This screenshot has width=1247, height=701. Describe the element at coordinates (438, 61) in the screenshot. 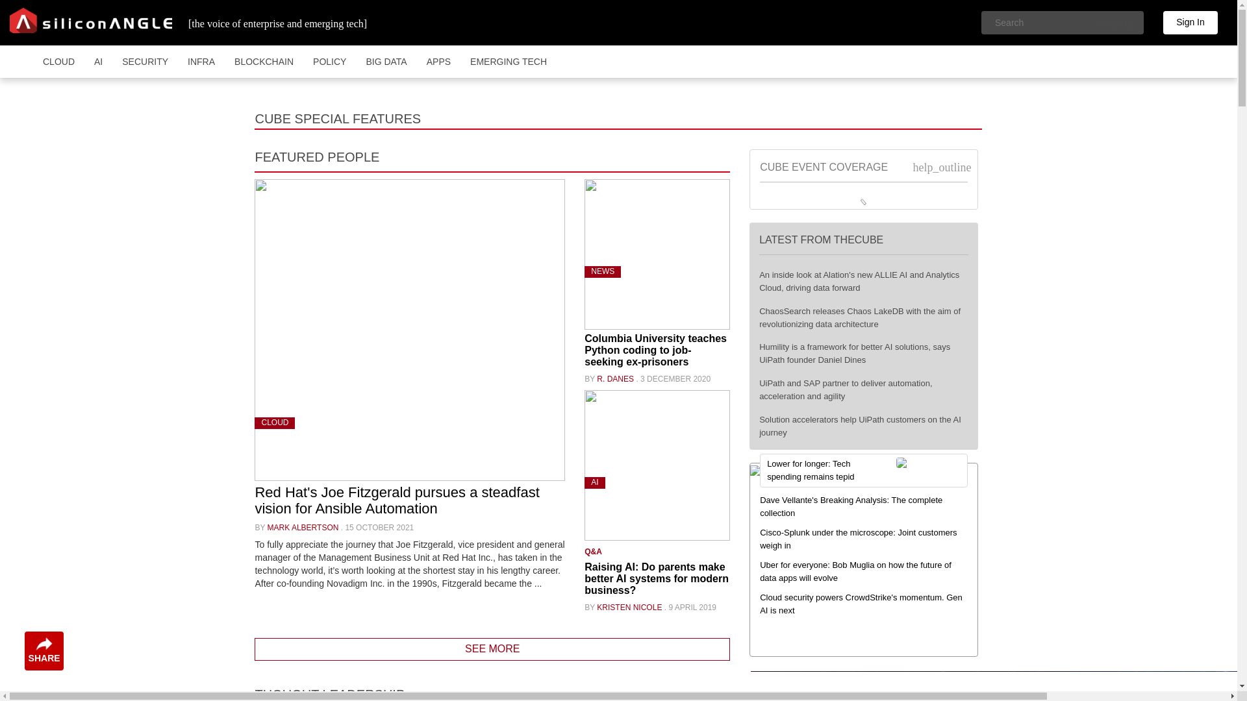

I see `APPS` at that location.